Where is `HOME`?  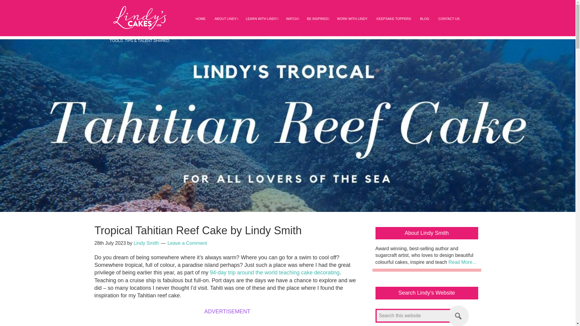
HOME is located at coordinates (200, 19).